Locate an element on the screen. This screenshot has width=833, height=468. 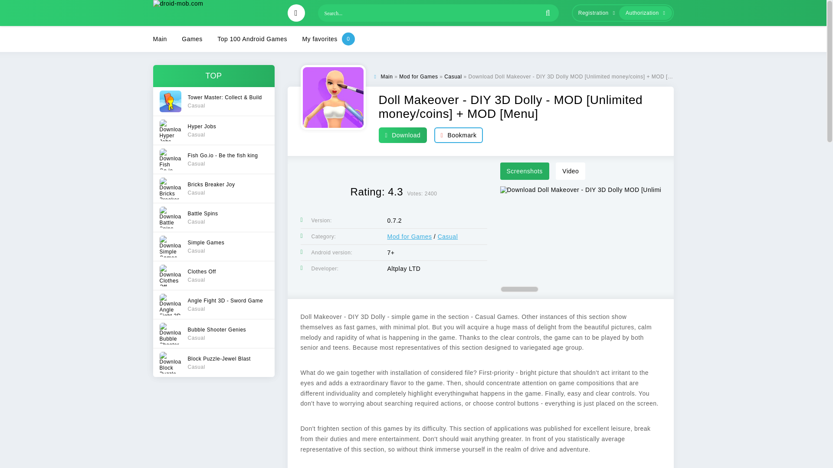
Casual is located at coordinates (213, 246).